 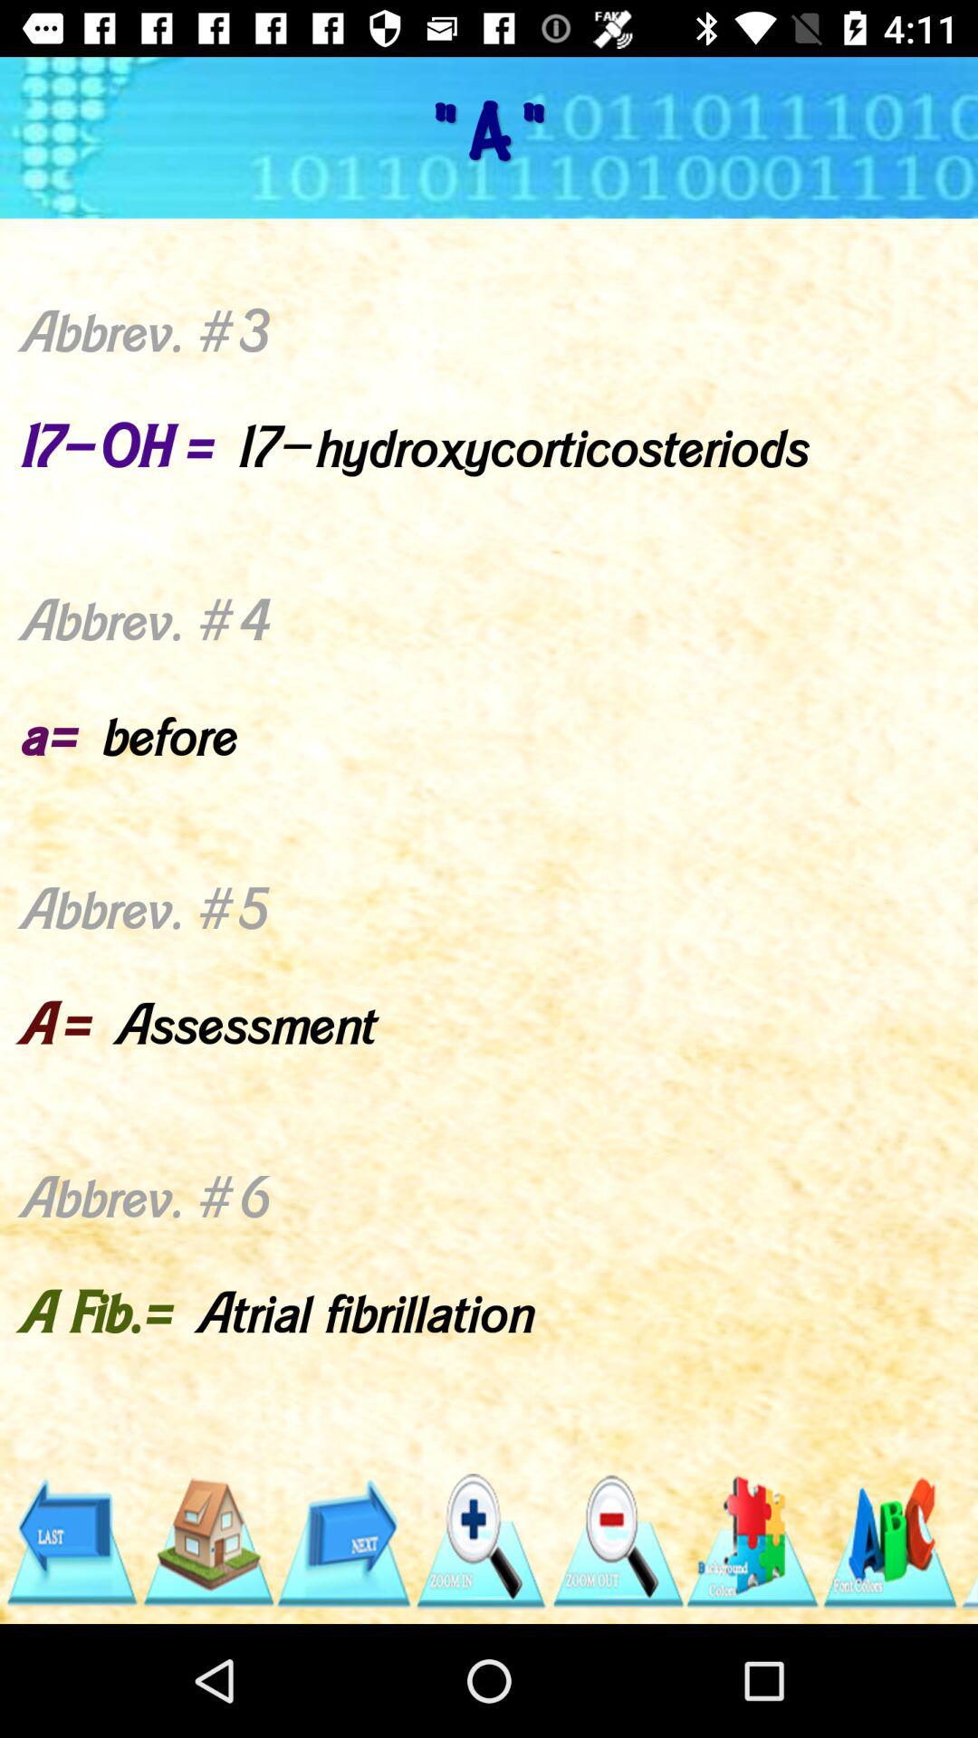 What do you see at coordinates (344, 1542) in the screenshot?
I see `turn on app below the abbrev 	1` at bounding box center [344, 1542].